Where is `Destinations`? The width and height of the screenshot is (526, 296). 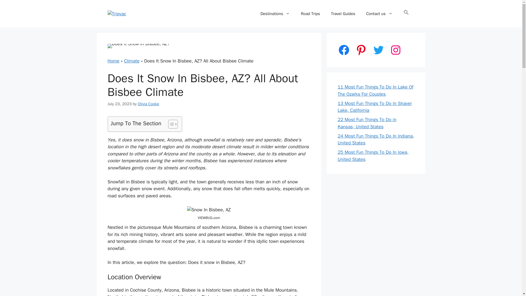 Destinations is located at coordinates (275, 14).